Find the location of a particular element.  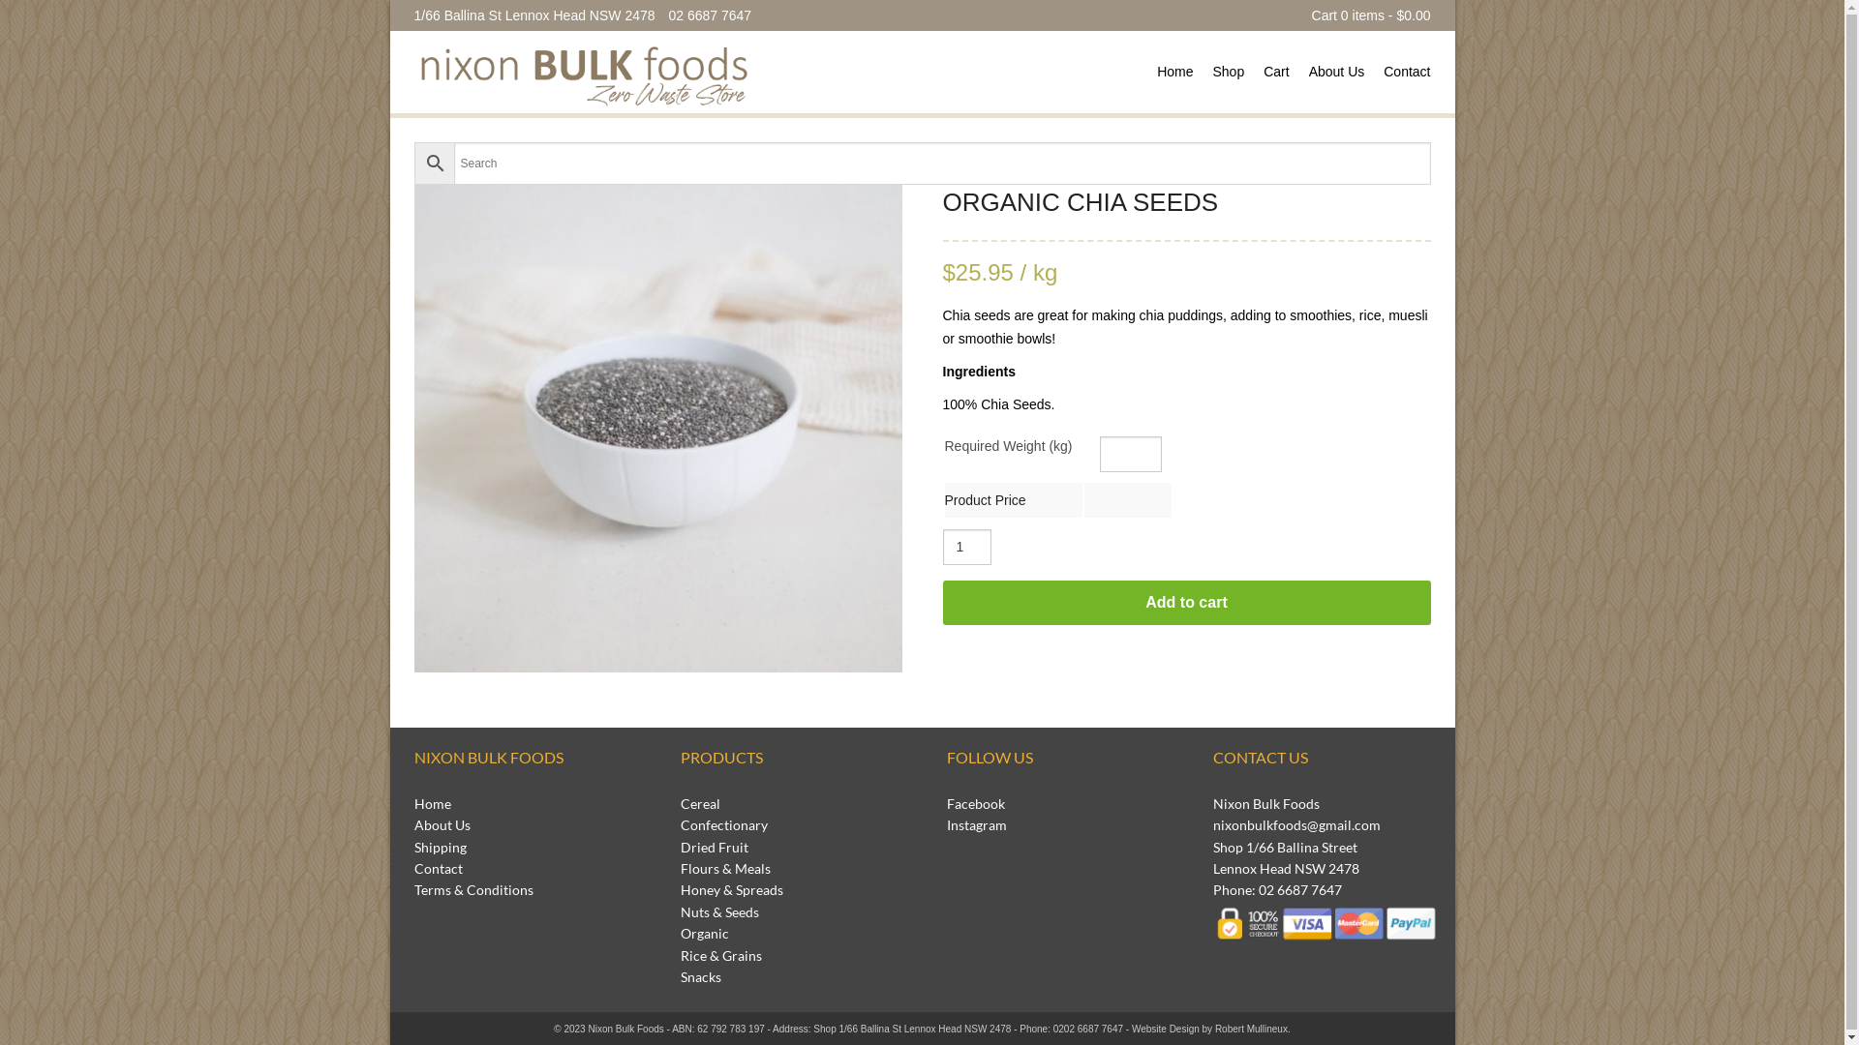

Rice & Grains is located at coordinates (720, 956).